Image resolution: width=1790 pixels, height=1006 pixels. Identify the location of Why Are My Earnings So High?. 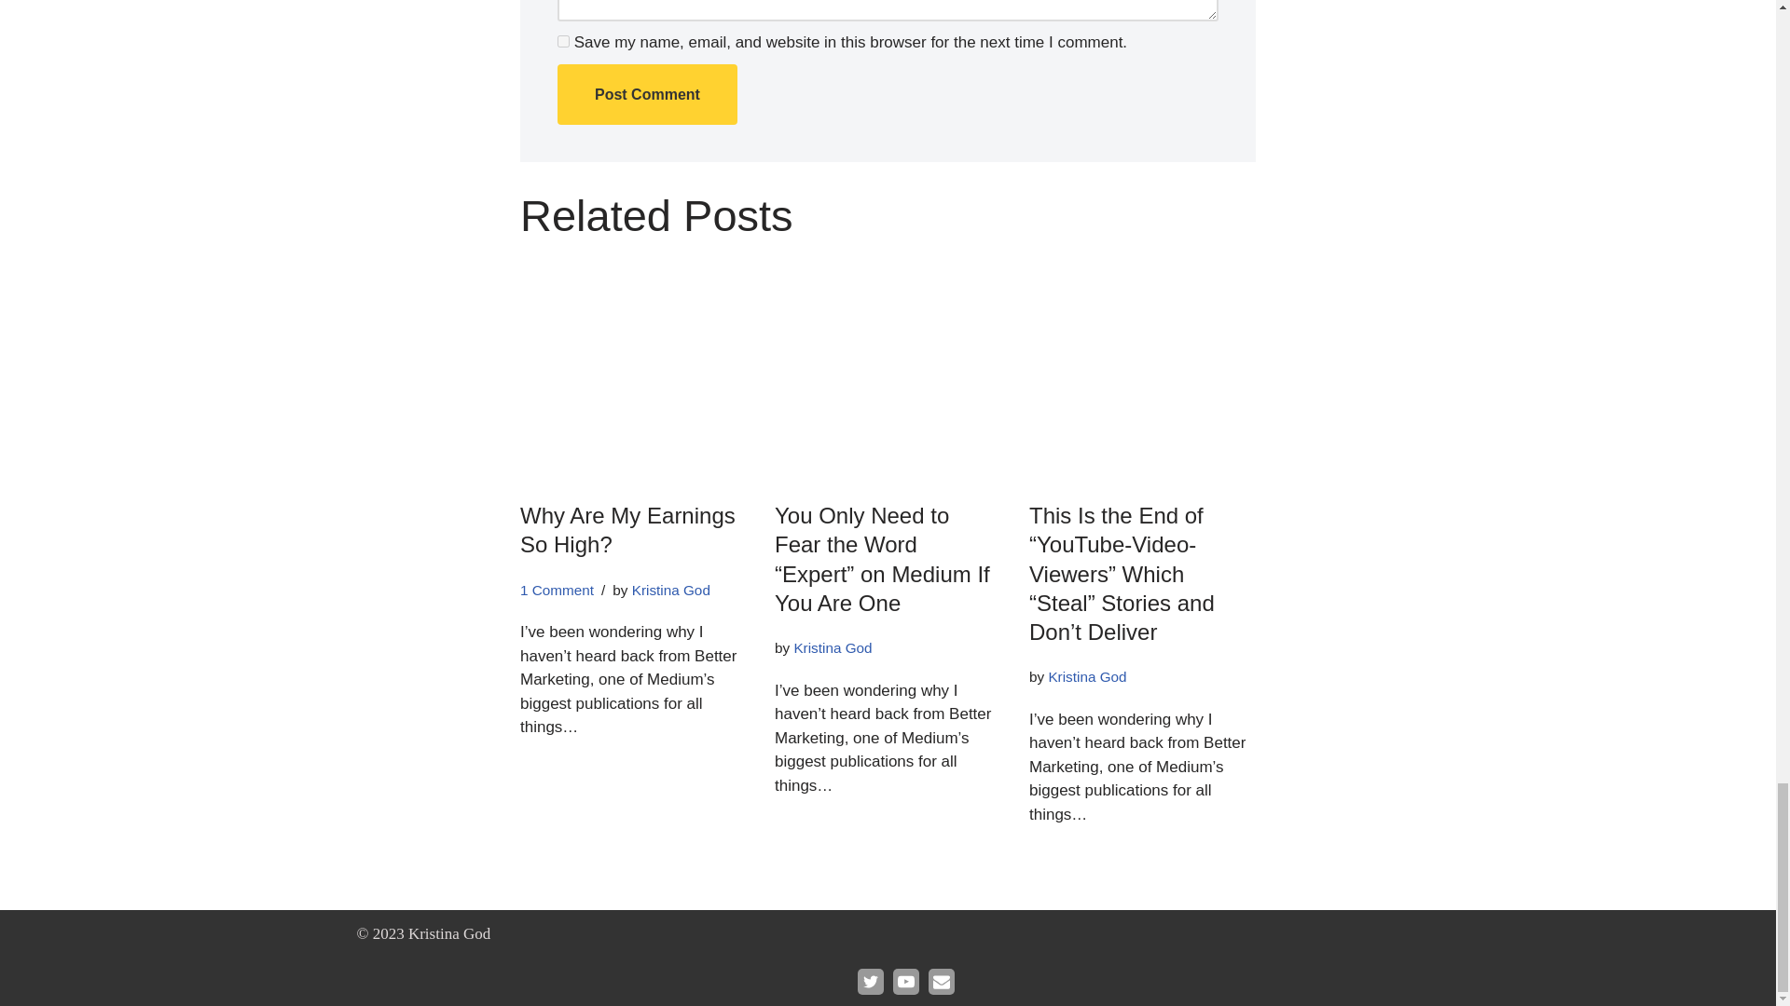
(628, 530).